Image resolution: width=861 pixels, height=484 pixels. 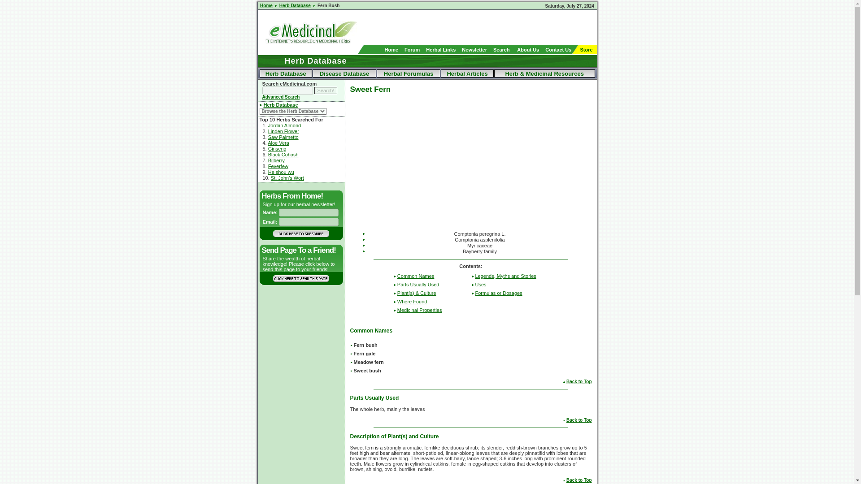 What do you see at coordinates (412, 49) in the screenshot?
I see `Forum` at bounding box center [412, 49].